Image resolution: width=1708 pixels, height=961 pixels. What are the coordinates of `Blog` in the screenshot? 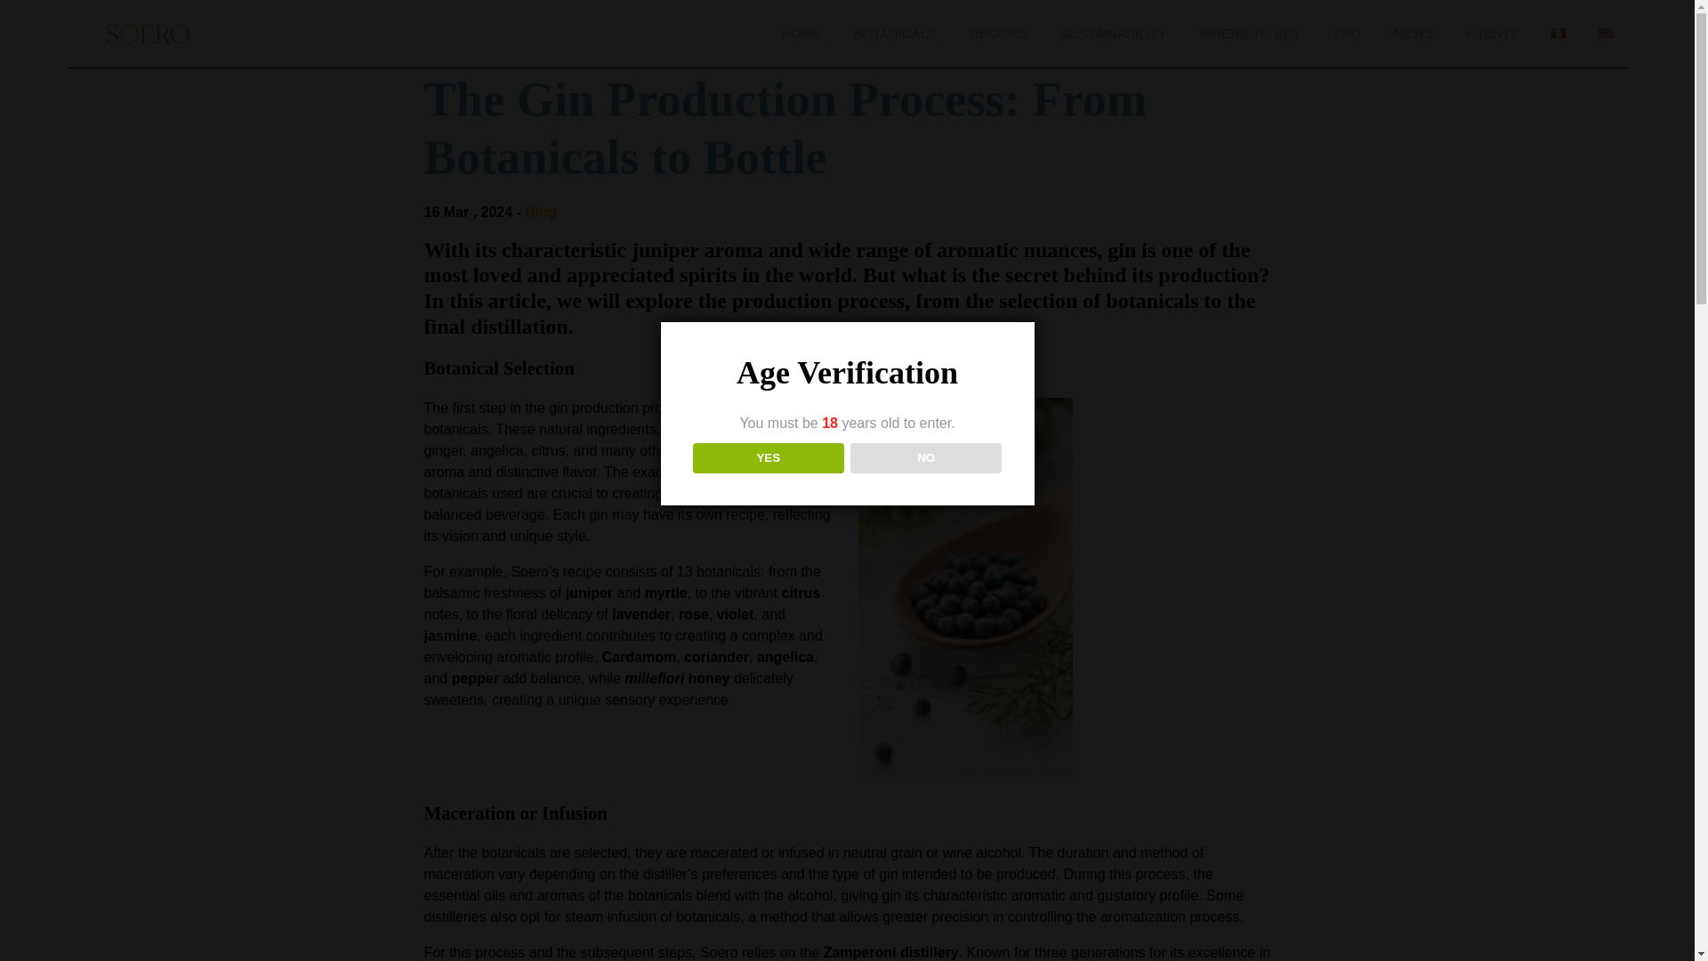 It's located at (540, 212).